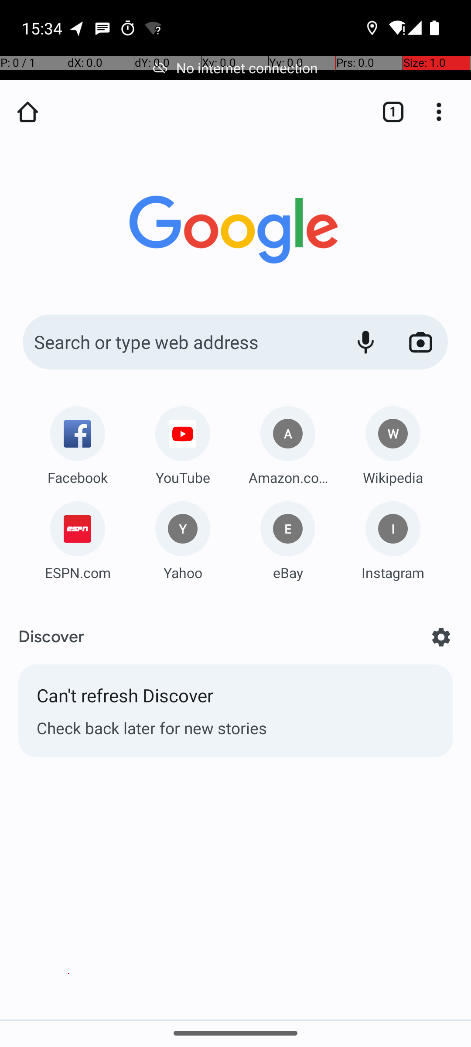 This screenshot has width=471, height=1047. I want to click on Can't refresh Discover, so click(235, 700).